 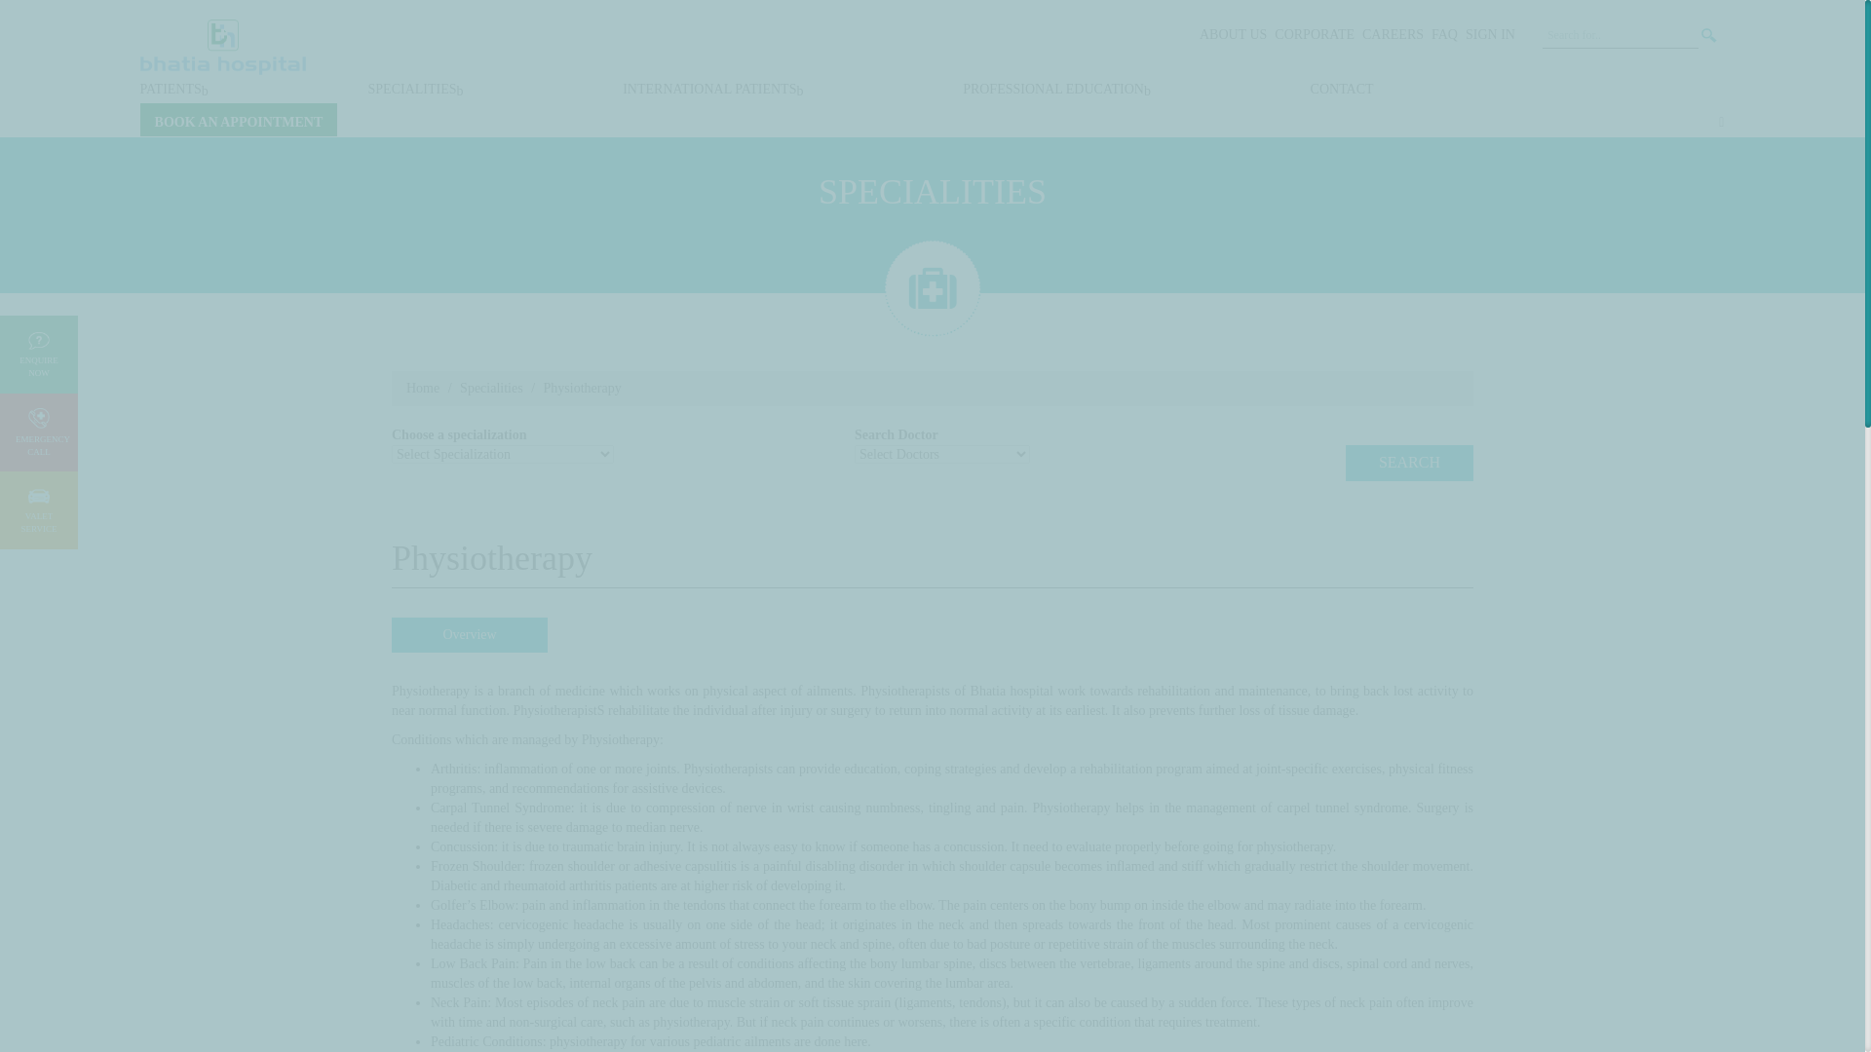 What do you see at coordinates (39, 497) in the screenshot?
I see `parking-call-logo` at bounding box center [39, 497].